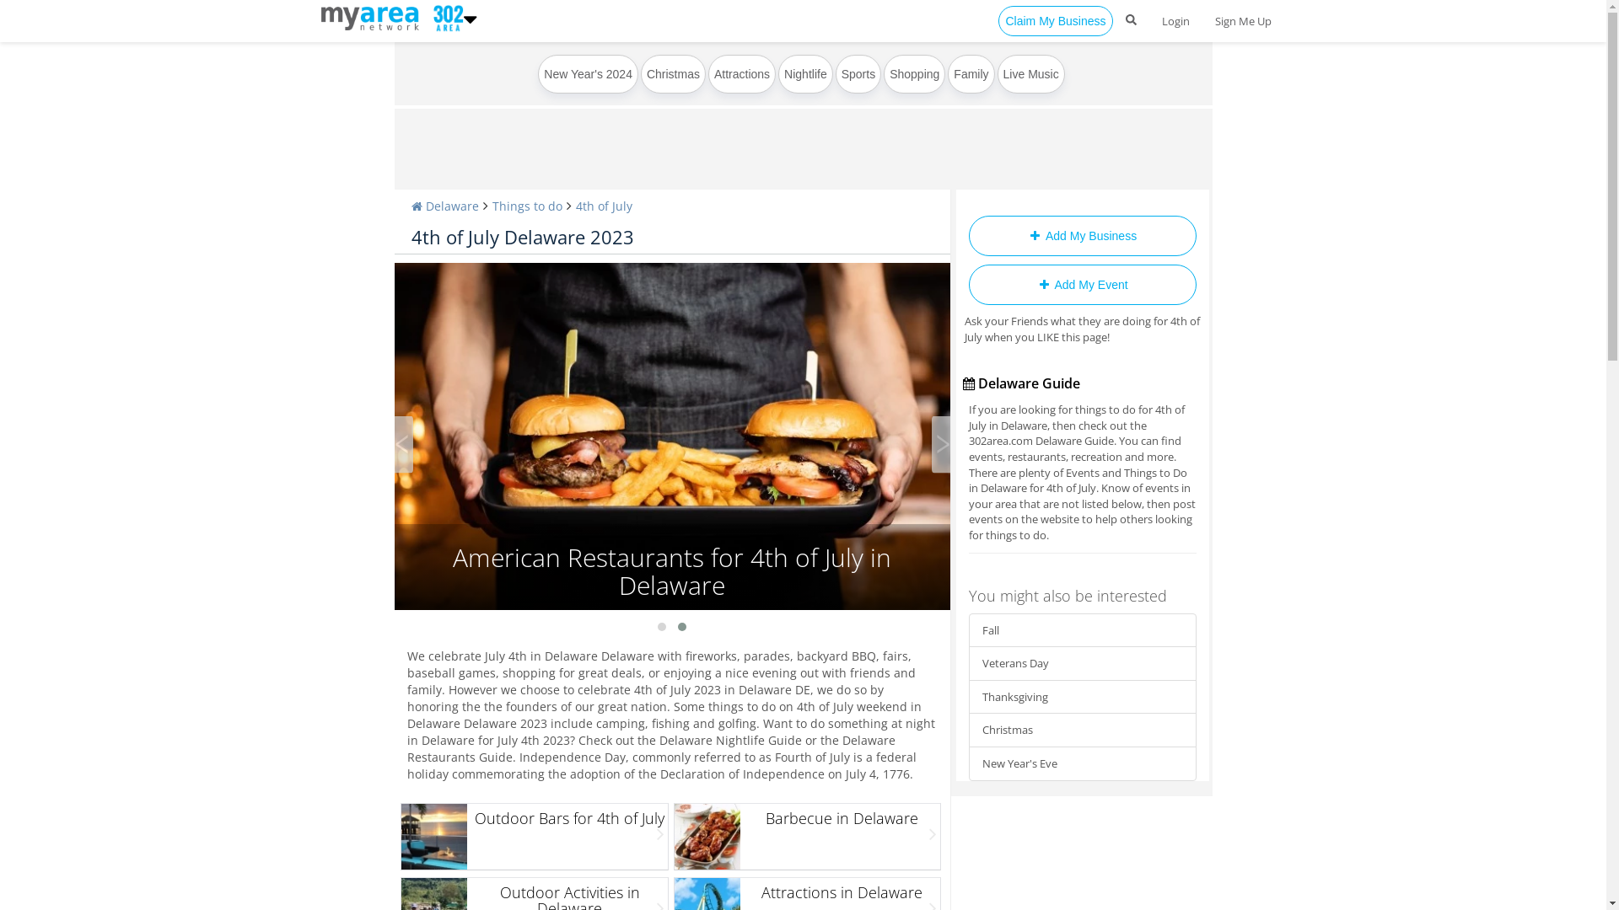 This screenshot has width=1619, height=910. I want to click on Sign Me Up, so click(1243, 21).